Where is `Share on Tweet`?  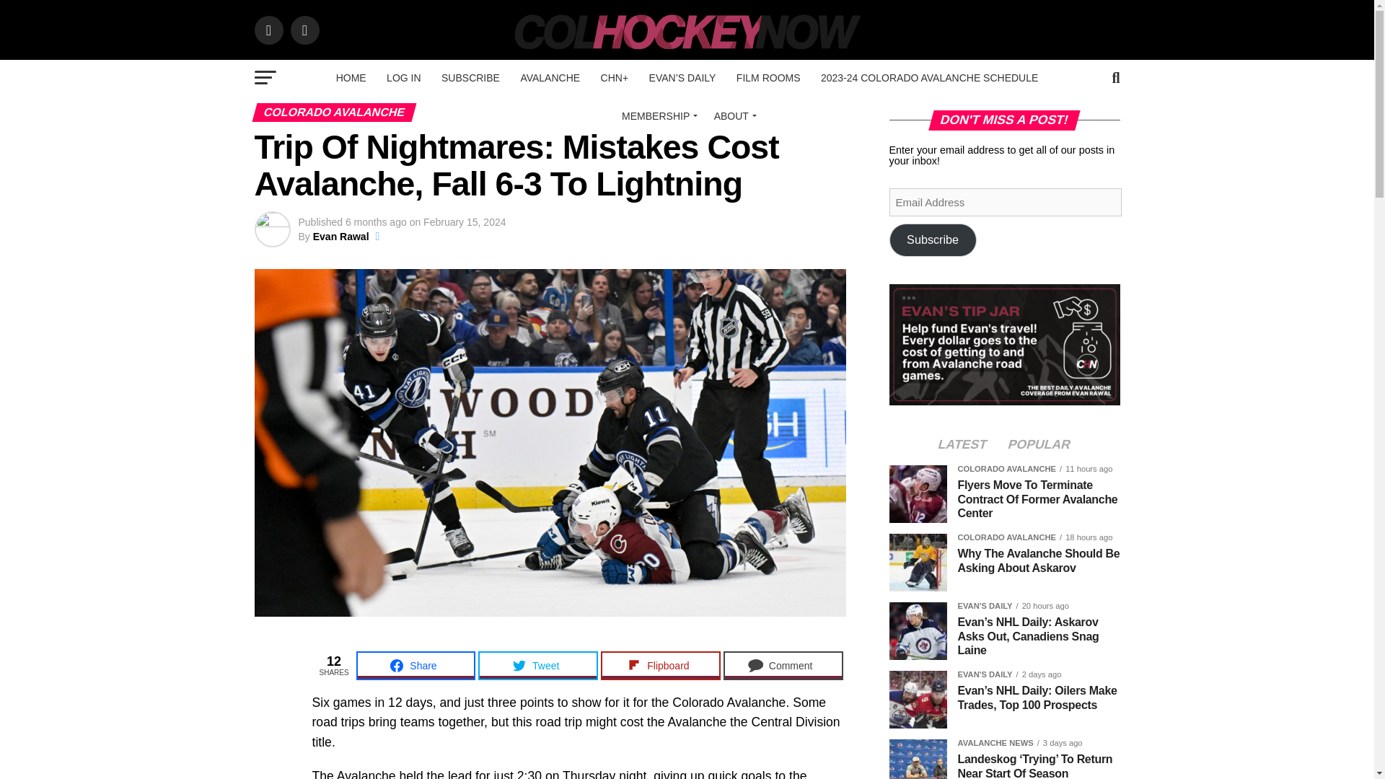 Share on Tweet is located at coordinates (538, 665).